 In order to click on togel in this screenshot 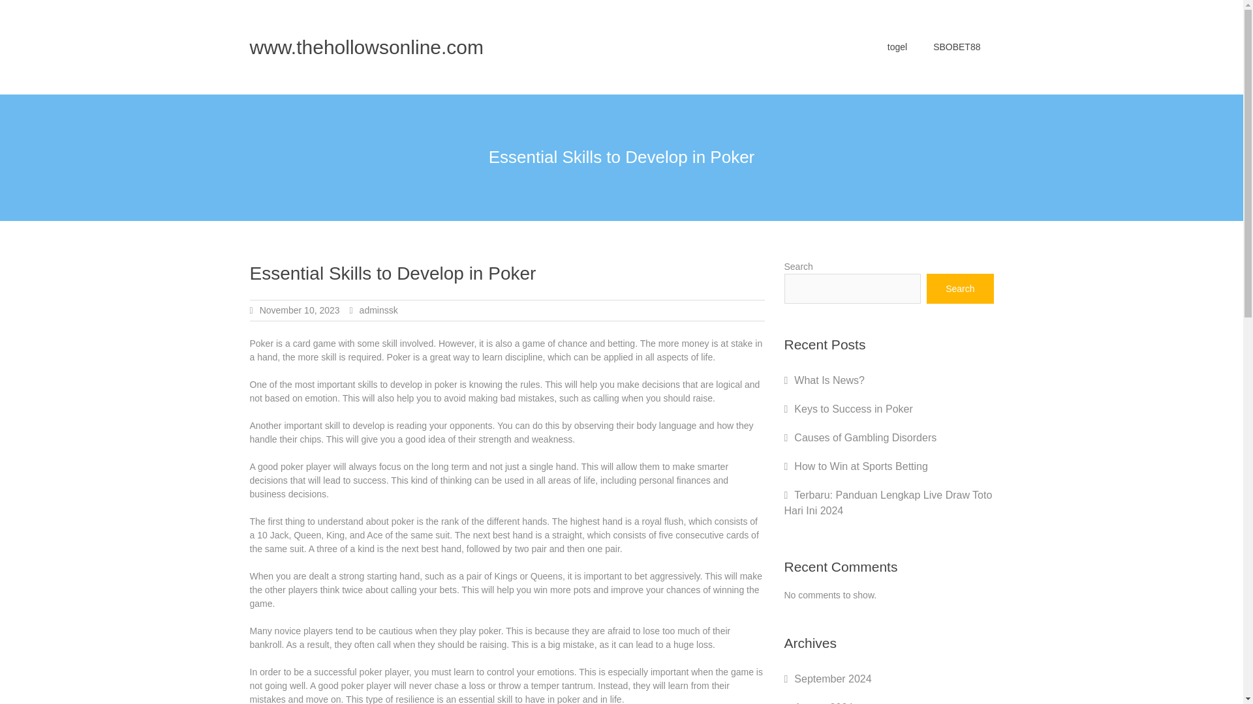, I will do `click(897, 47)`.